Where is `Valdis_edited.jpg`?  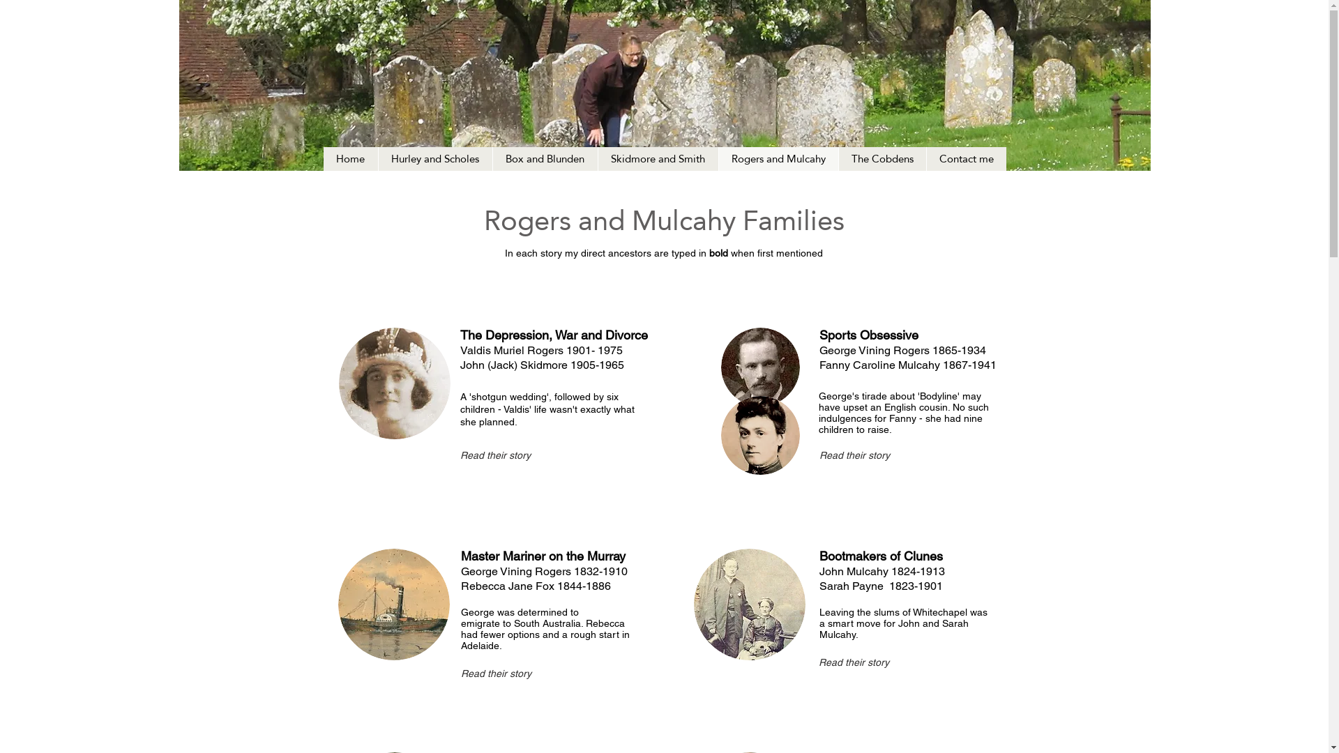 Valdis_edited.jpg is located at coordinates (395, 383).